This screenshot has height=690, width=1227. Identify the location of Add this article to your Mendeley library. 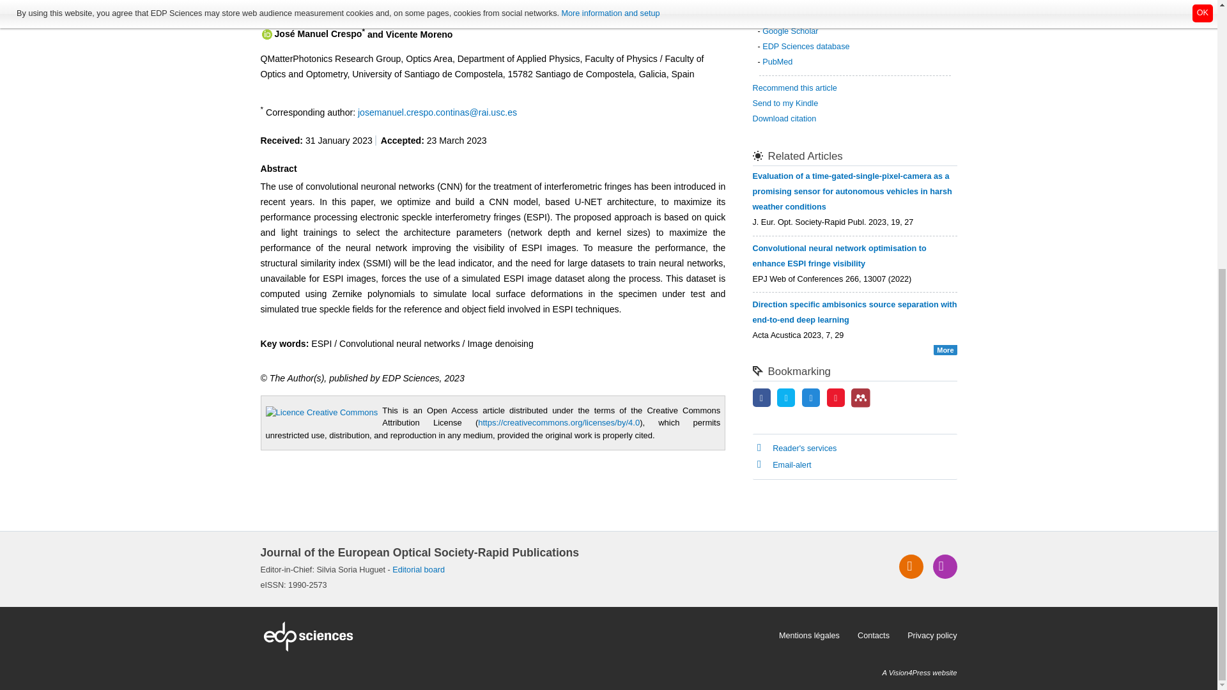
(860, 405).